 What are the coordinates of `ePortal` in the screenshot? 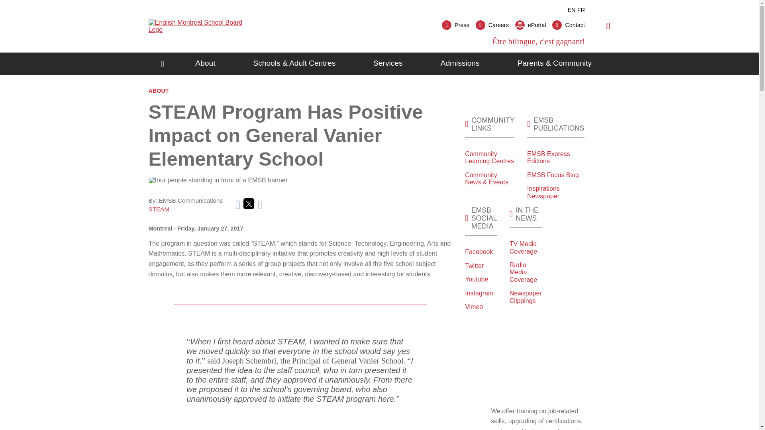 It's located at (530, 25).